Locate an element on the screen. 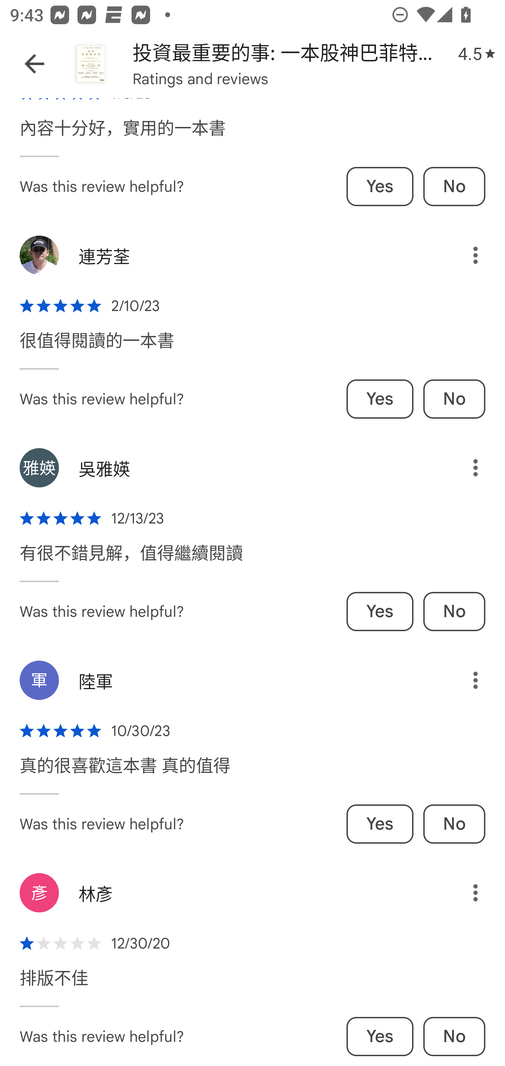 This screenshot has width=505, height=1066. 內容十分好，實用的一本書 is located at coordinates (123, 135).